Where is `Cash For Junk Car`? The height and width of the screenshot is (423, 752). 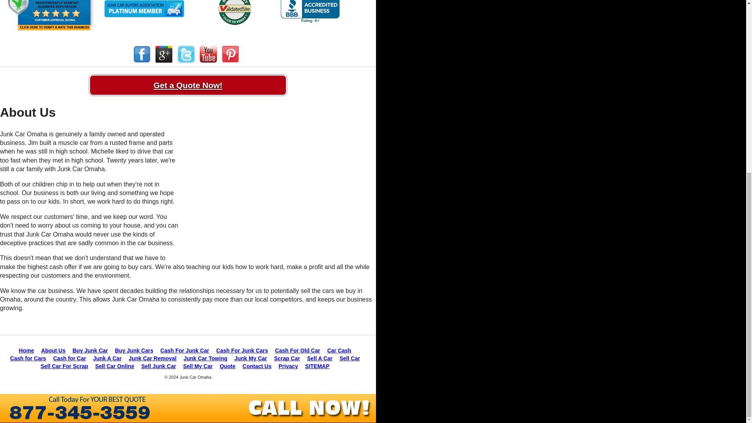 Cash For Junk Car is located at coordinates (185, 350).